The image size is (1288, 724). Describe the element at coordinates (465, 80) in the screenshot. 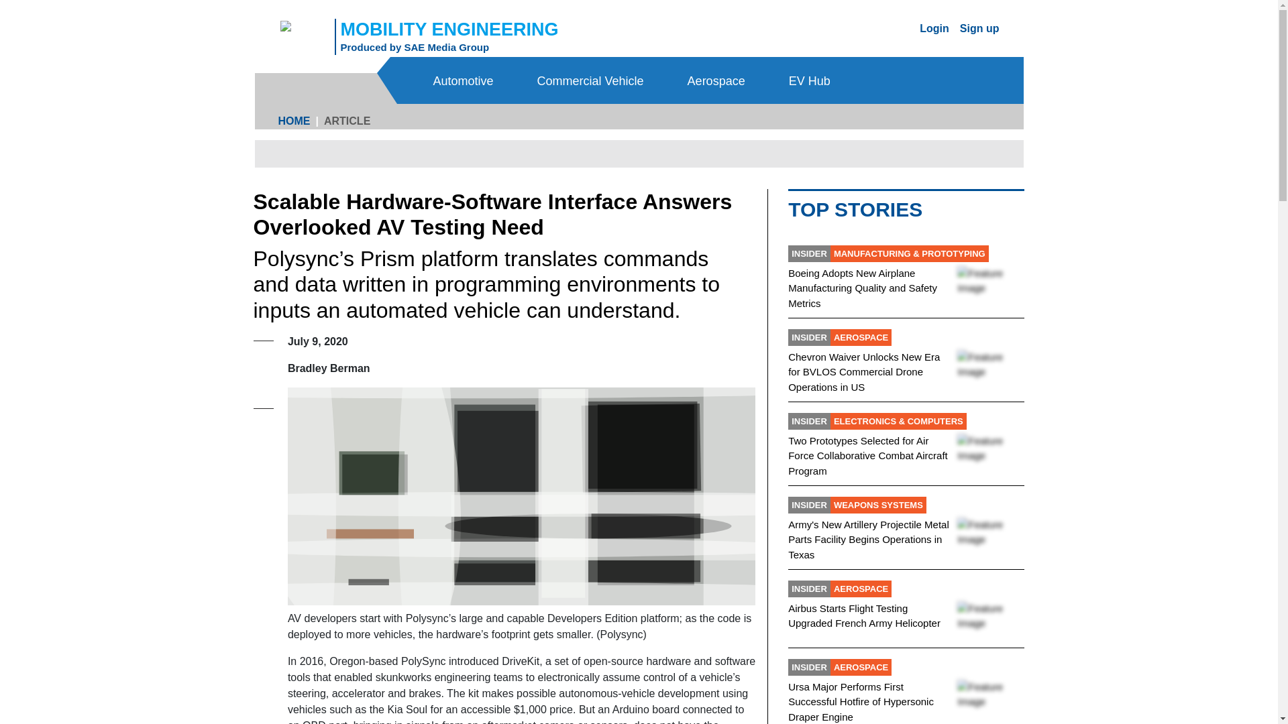

I see `EV Hub` at that location.